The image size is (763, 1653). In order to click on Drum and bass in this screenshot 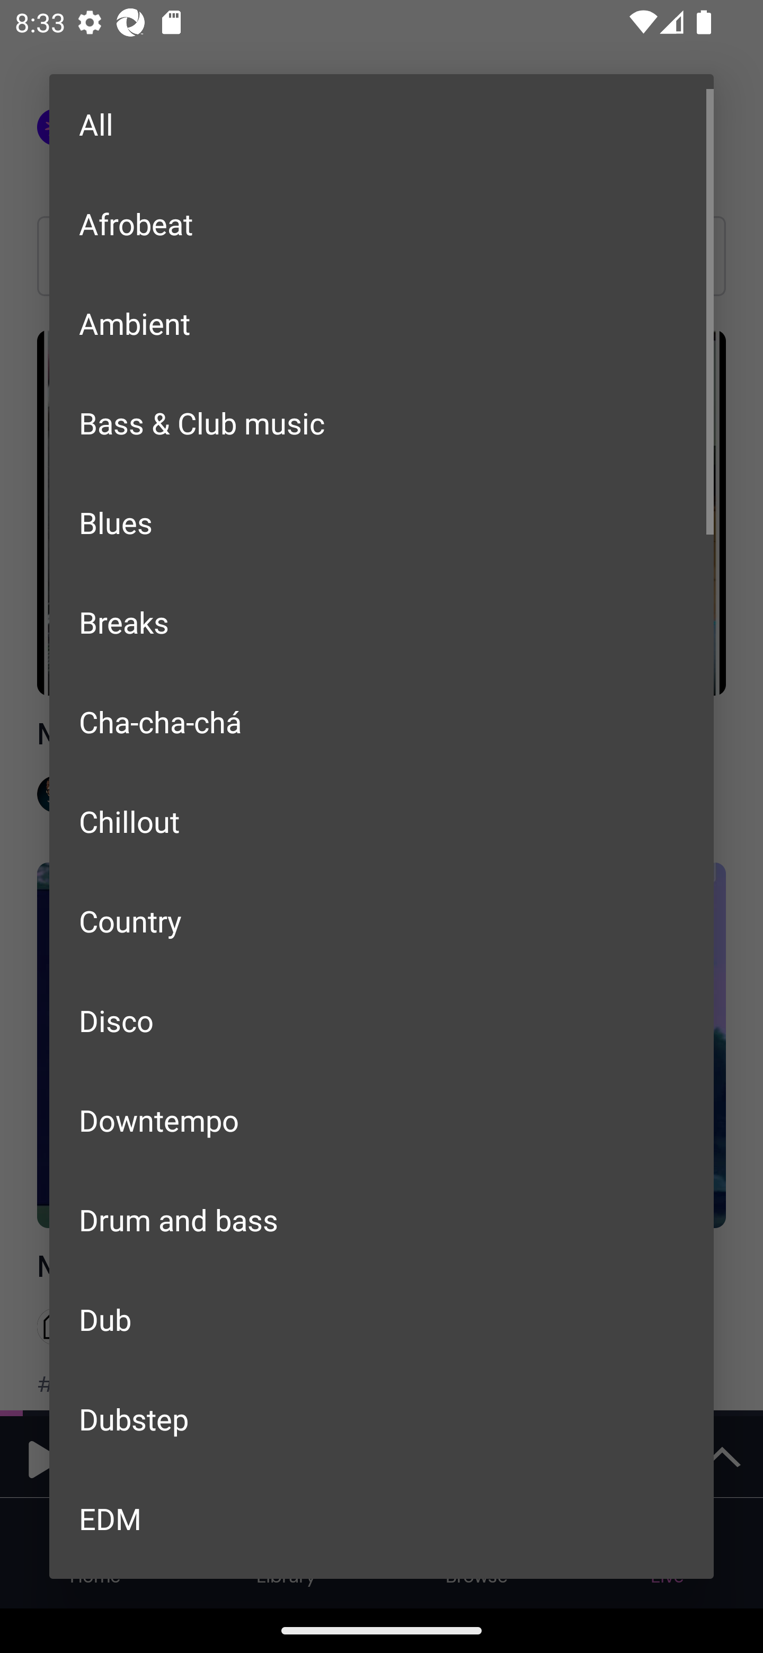, I will do `click(381, 1220)`.